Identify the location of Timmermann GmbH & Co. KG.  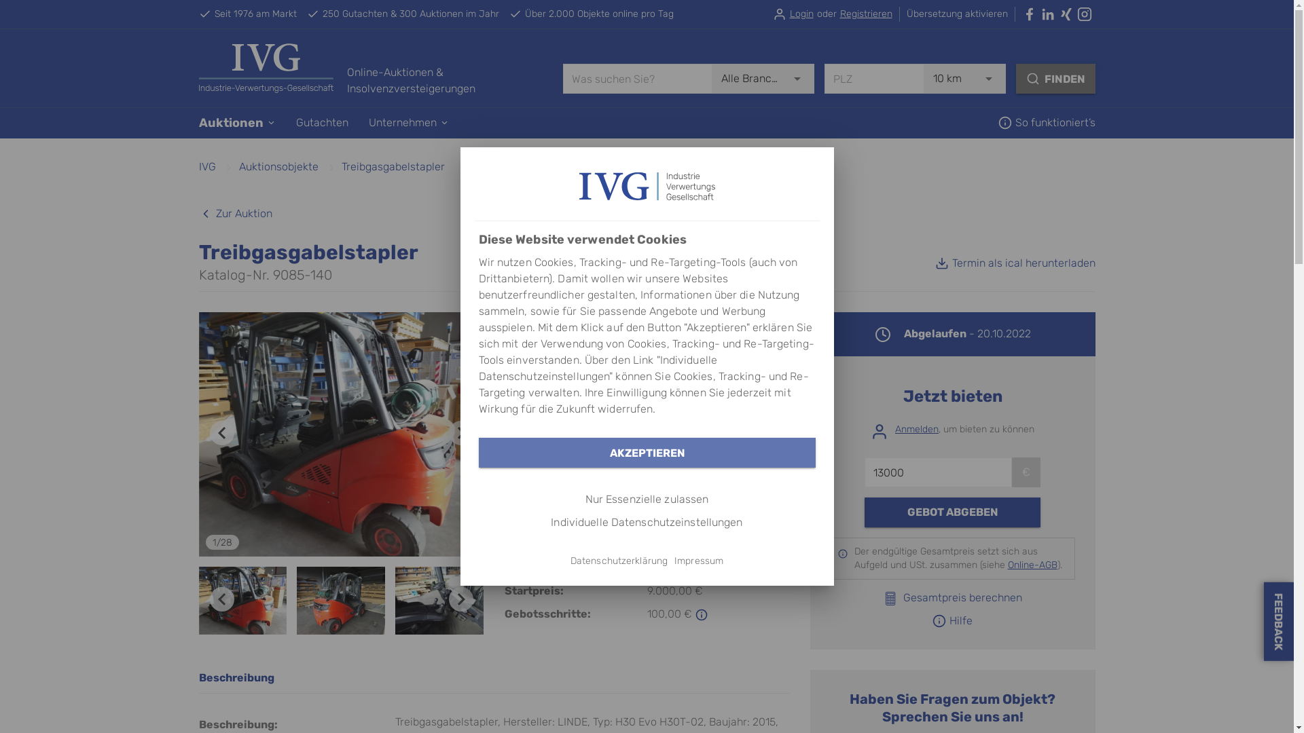
(710, 490).